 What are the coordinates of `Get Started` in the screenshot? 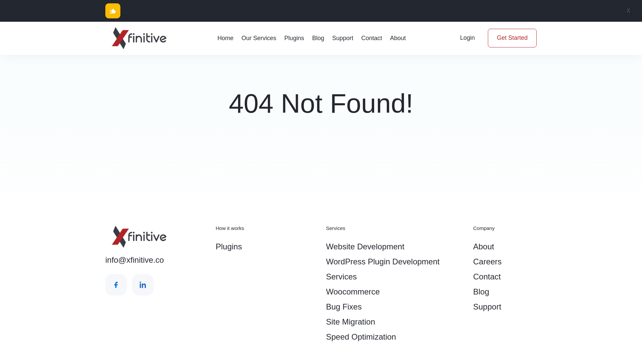 It's located at (512, 38).